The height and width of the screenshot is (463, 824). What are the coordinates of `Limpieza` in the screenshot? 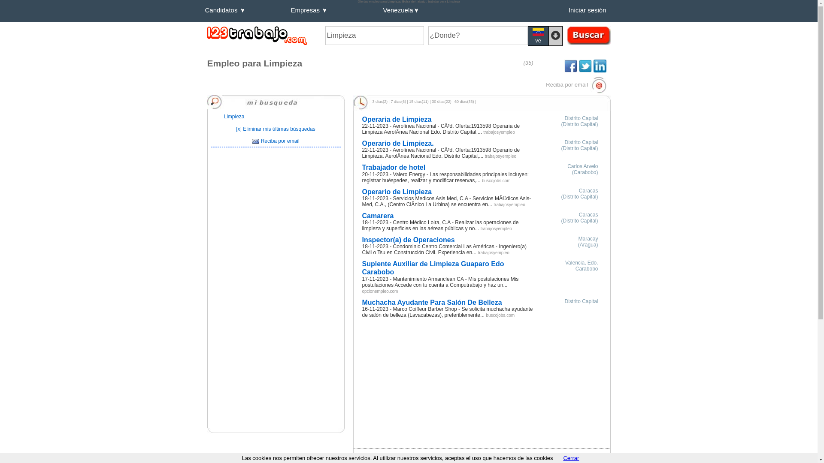 It's located at (234, 117).